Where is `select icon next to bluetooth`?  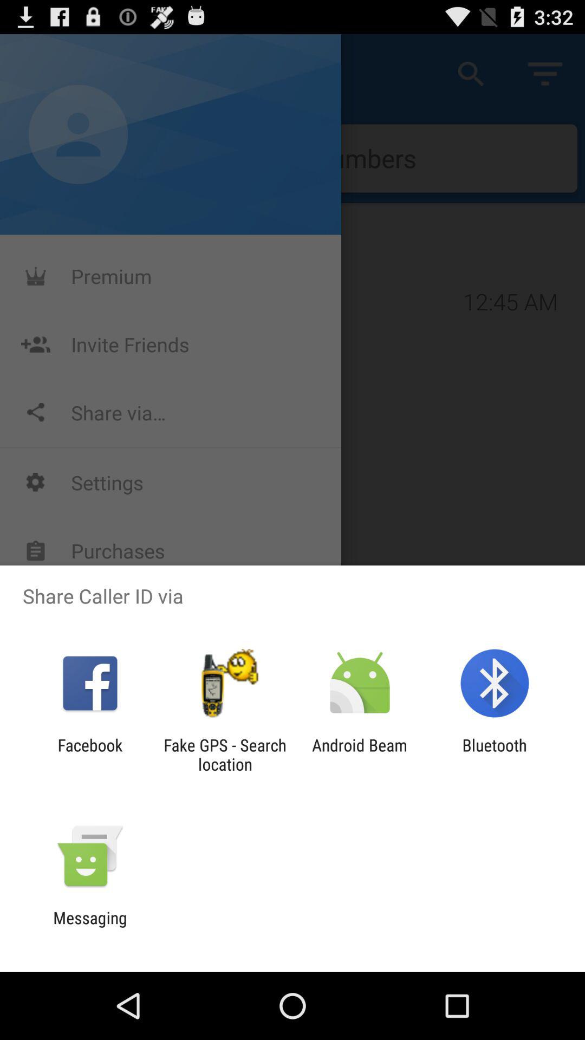
select icon next to bluetooth is located at coordinates (360, 755).